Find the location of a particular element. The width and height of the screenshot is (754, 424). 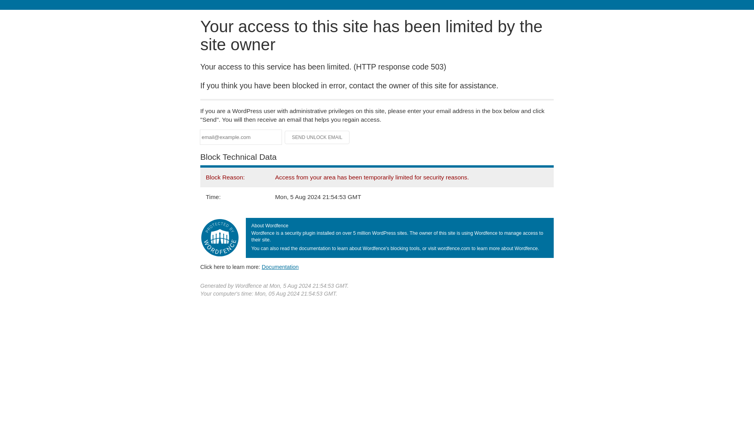

Documentation is located at coordinates (280, 267).